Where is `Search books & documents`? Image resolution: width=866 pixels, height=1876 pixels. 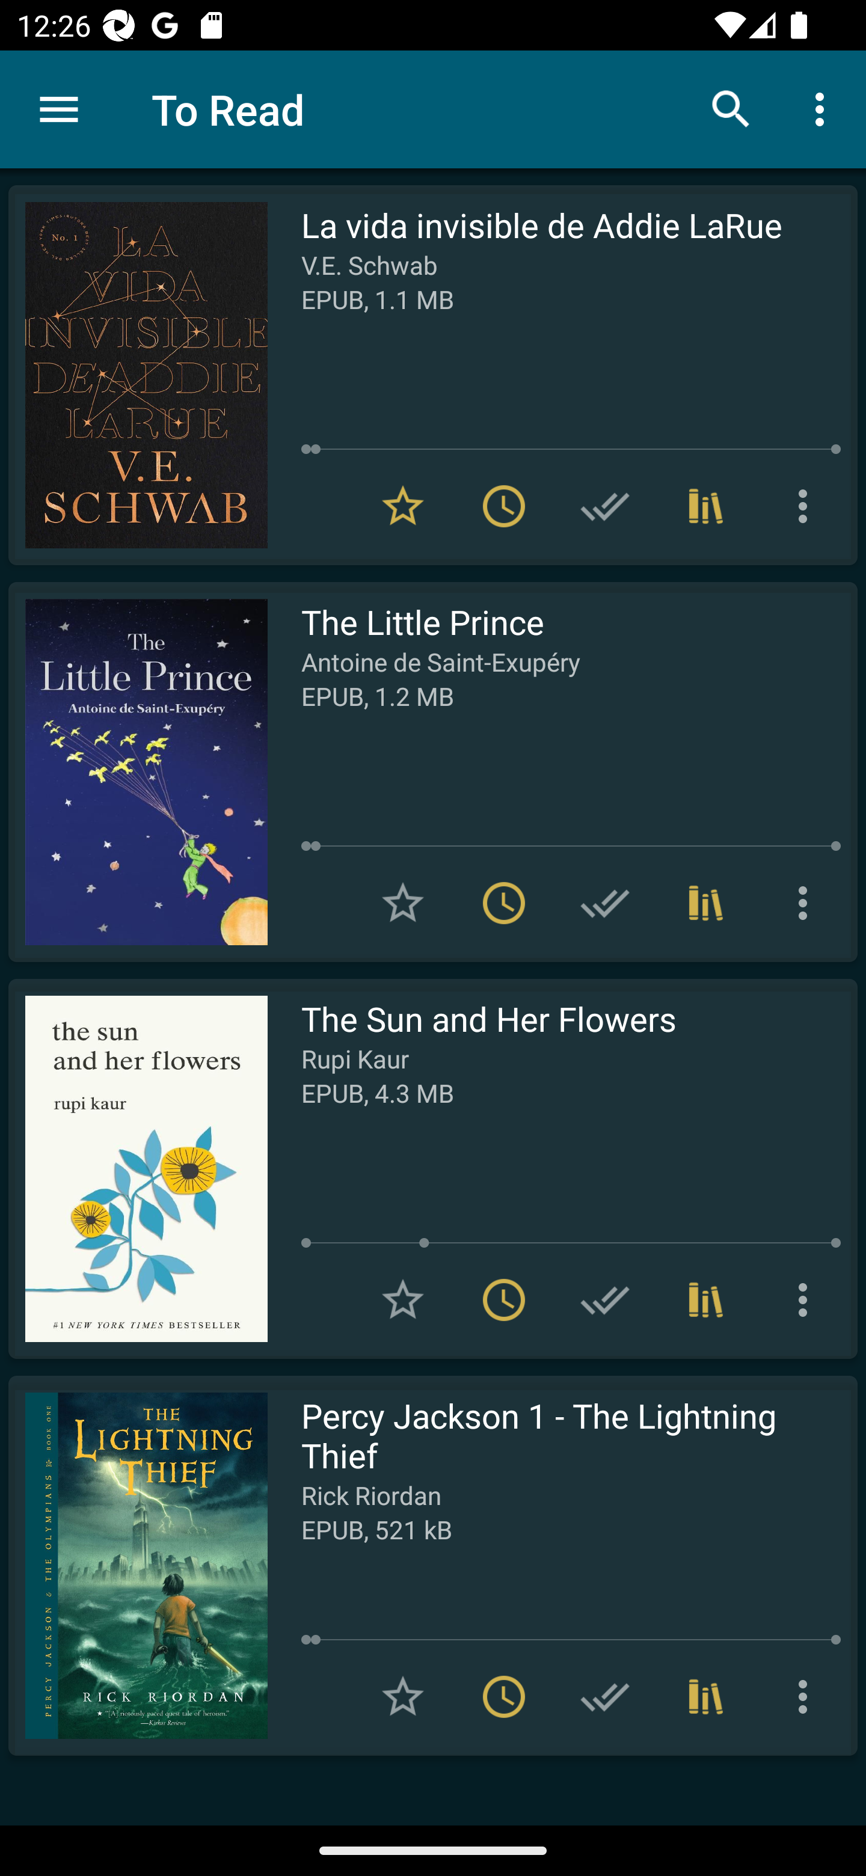
Search books & documents is located at coordinates (731, 108).